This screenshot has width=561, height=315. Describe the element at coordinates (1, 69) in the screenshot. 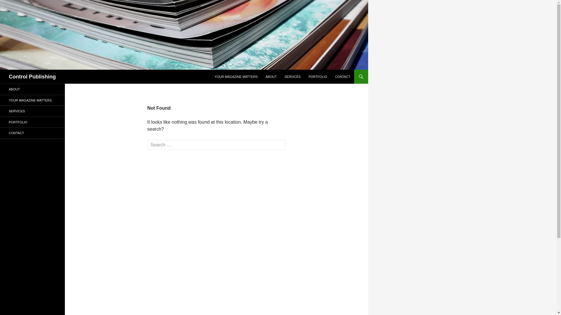

I see `Search` at that location.